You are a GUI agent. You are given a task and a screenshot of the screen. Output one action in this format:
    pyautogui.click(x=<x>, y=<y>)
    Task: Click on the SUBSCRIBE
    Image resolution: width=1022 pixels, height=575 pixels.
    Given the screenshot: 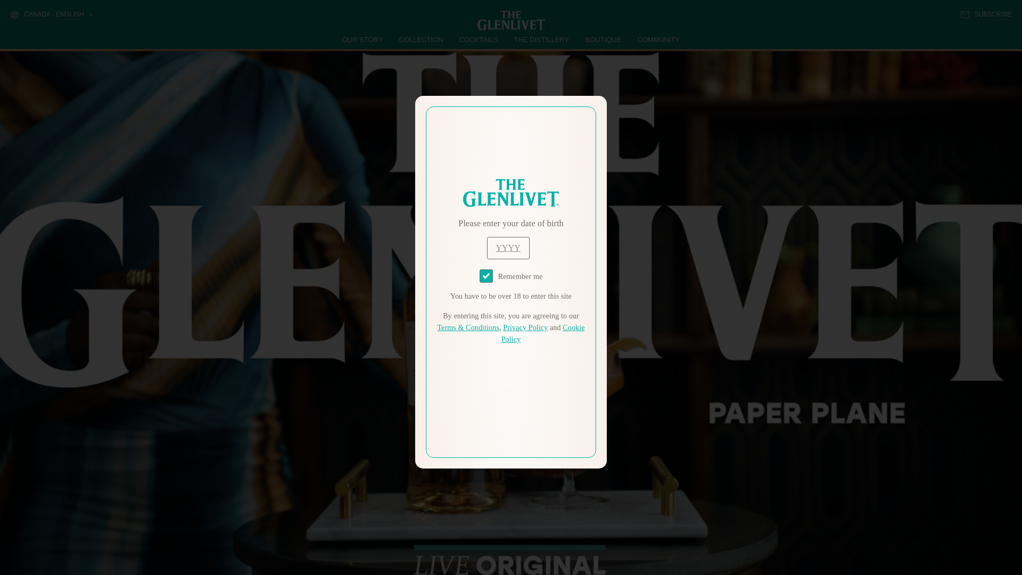 What is the action you would take?
    pyautogui.click(x=986, y=14)
    